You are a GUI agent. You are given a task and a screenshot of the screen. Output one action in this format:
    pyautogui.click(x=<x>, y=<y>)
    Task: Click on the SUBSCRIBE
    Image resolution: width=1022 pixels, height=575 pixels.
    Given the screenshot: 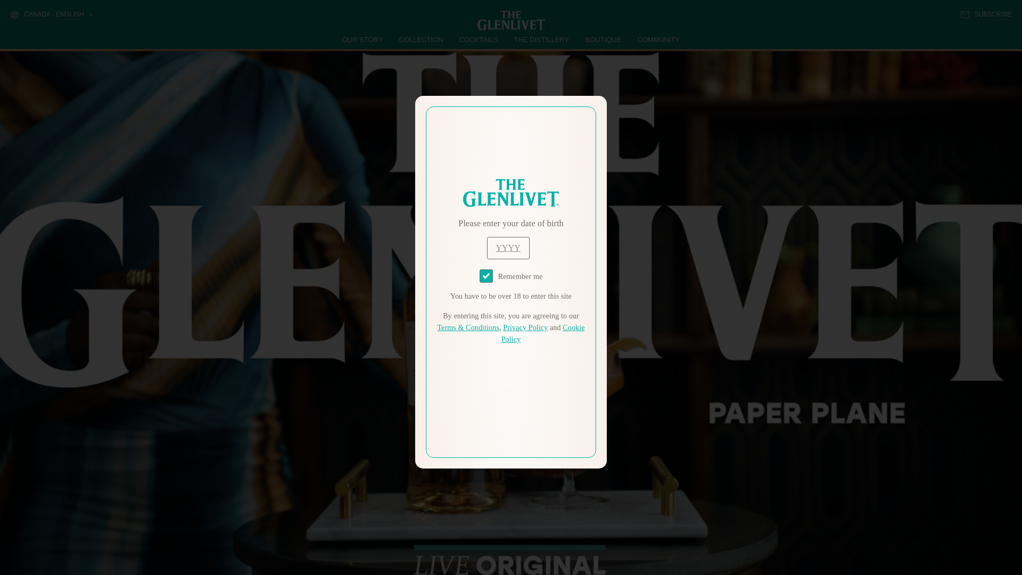 What is the action you would take?
    pyautogui.click(x=986, y=14)
    